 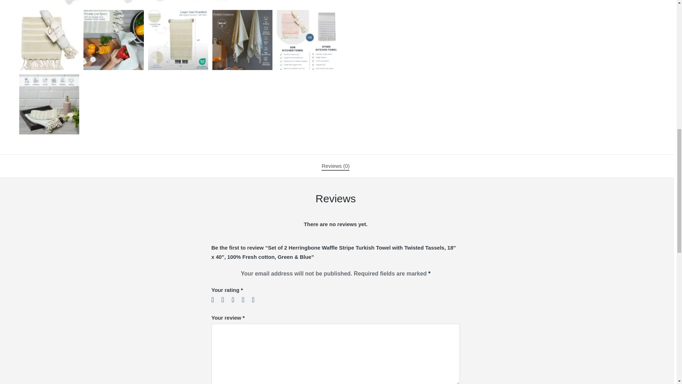 I want to click on 3, so click(x=236, y=299).